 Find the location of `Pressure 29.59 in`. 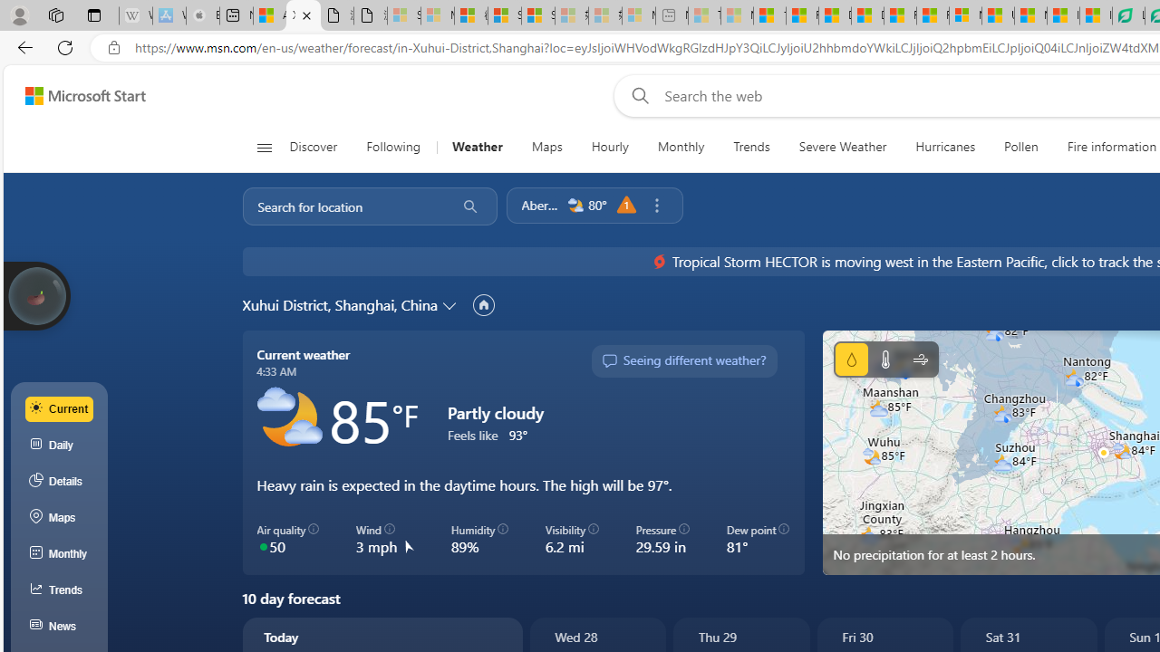

Pressure 29.59 in is located at coordinates (662, 539).